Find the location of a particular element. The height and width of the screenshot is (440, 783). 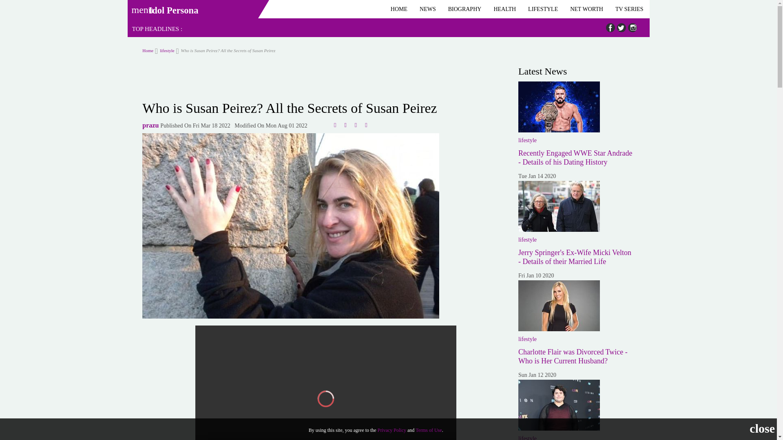

prazu is located at coordinates (150, 125).